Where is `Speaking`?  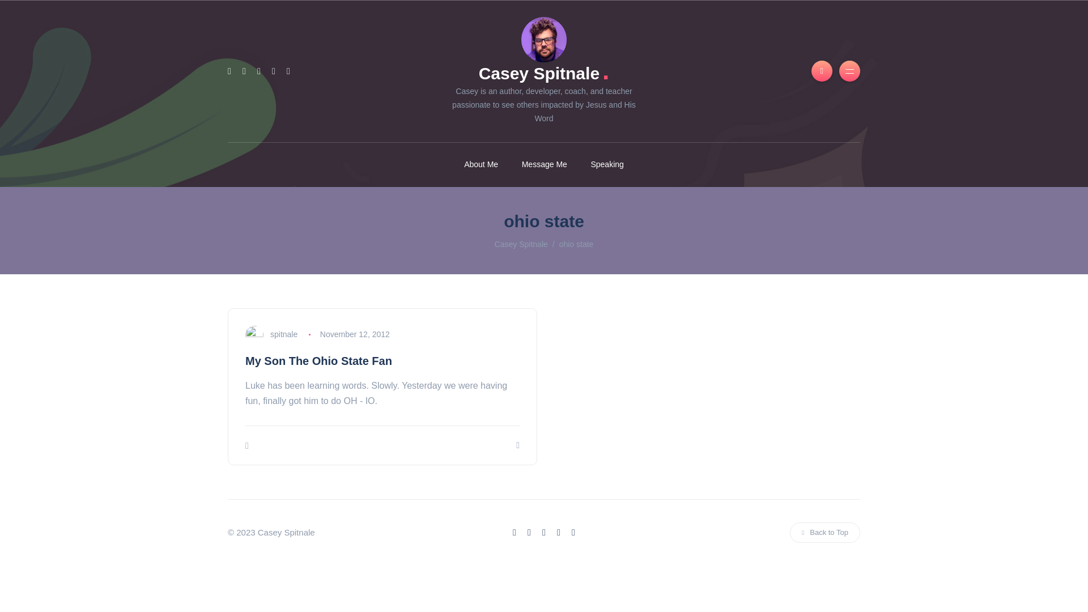 Speaking is located at coordinates (607, 164).